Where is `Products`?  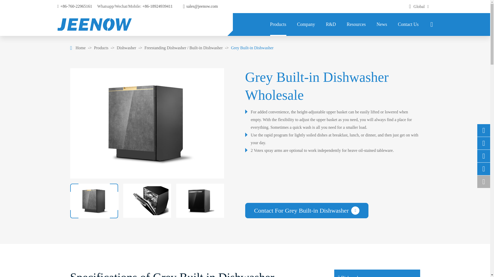 Products is located at coordinates (101, 48).